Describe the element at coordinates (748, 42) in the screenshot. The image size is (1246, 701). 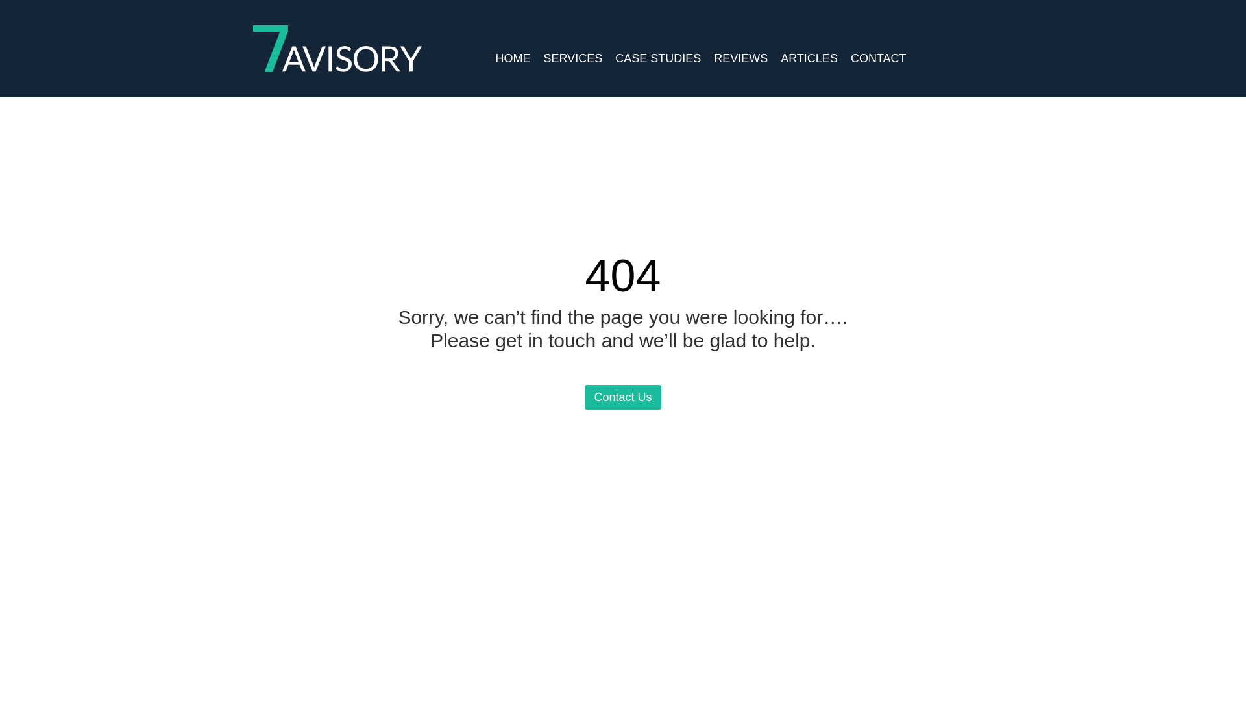
I see `REVIEWS` at that location.